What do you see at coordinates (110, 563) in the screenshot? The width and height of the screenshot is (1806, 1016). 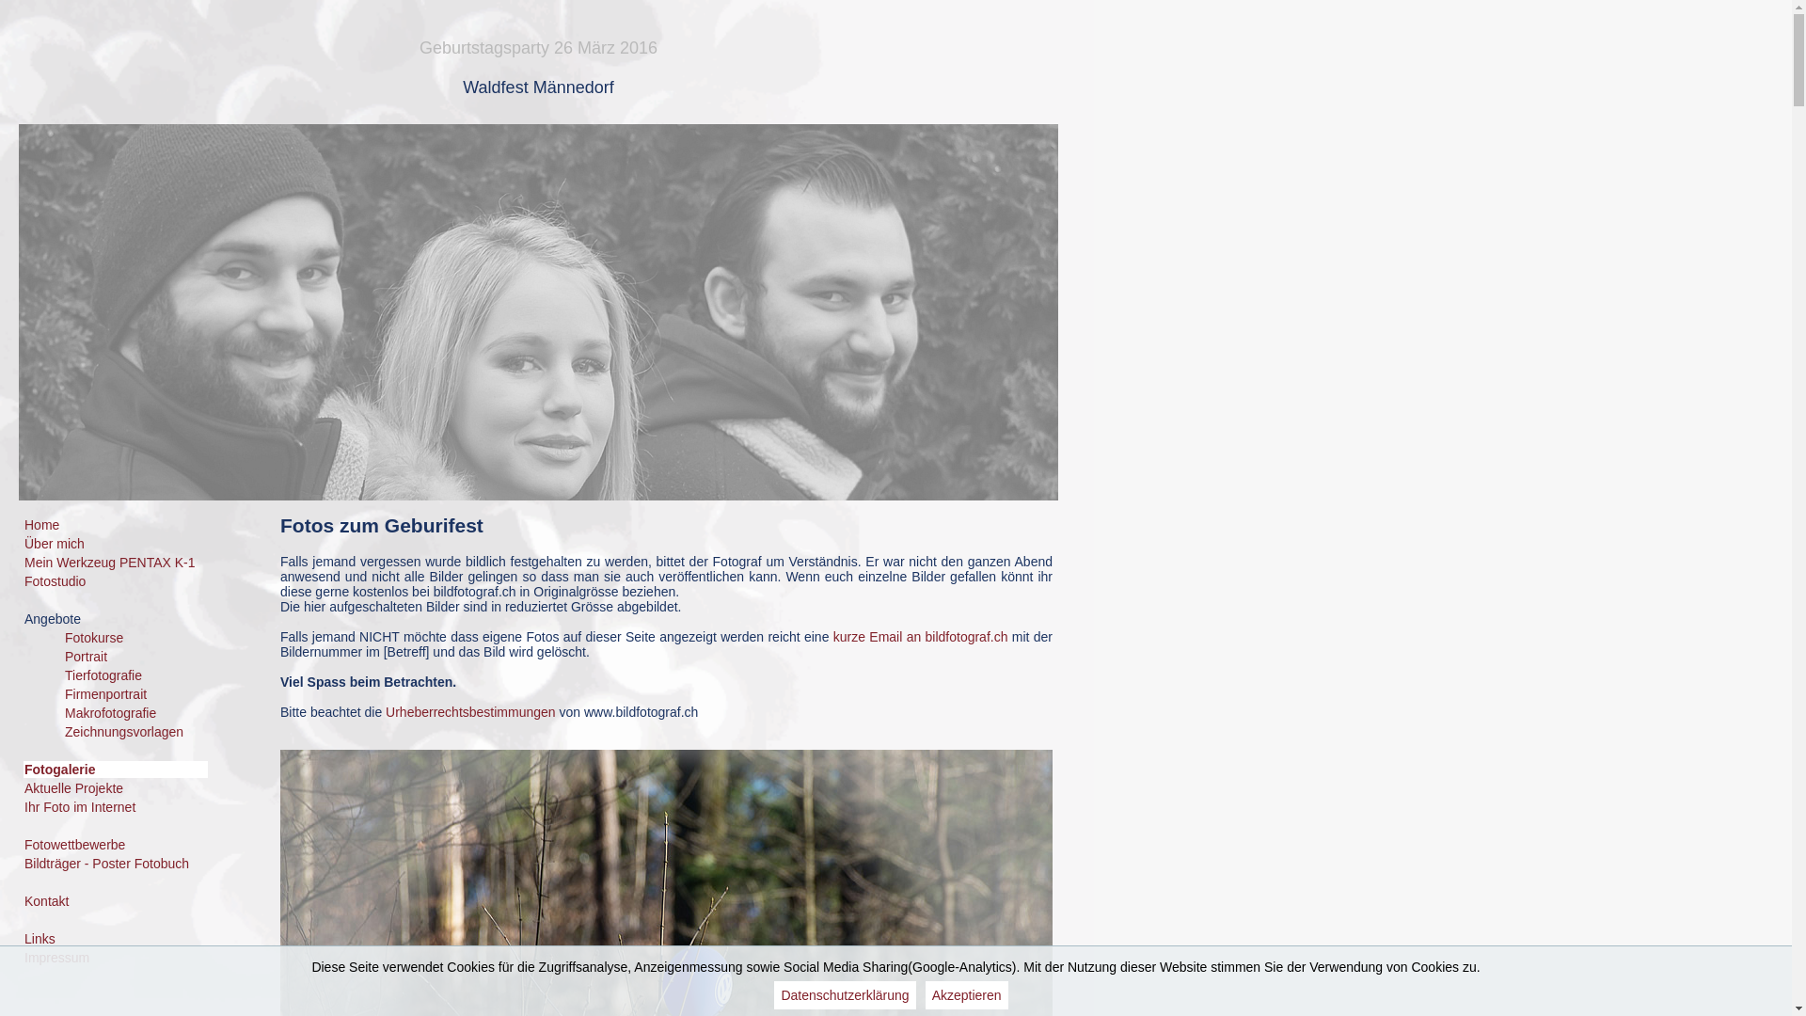 I see `Mein Werkzeug PENTAX K-1` at bounding box center [110, 563].